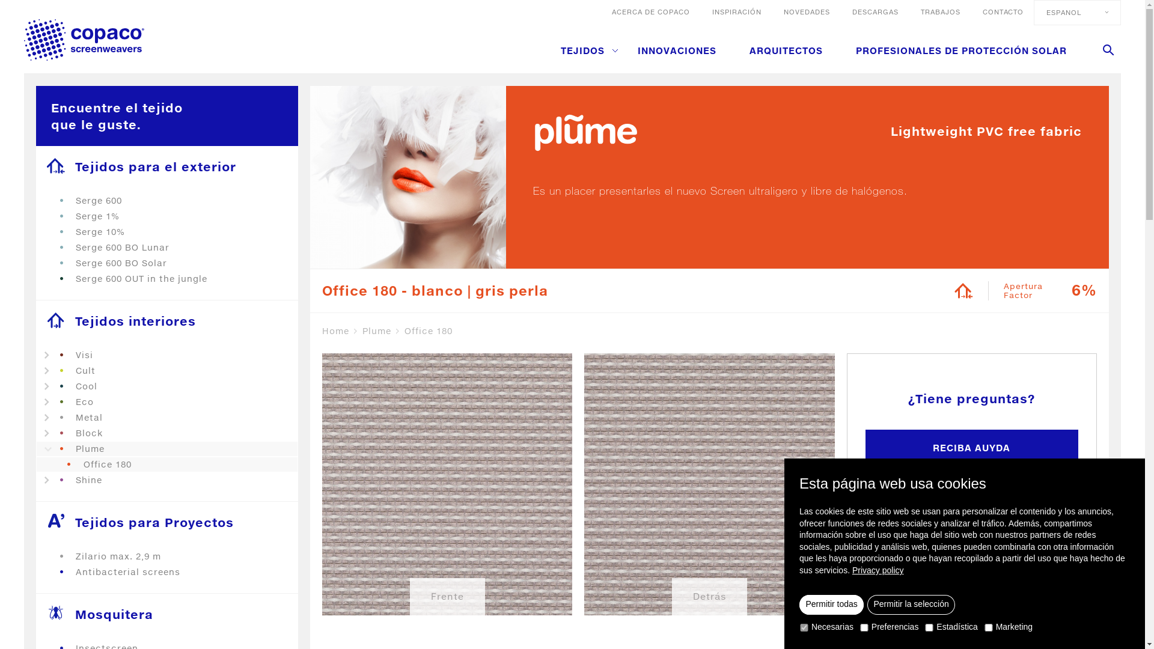 The height and width of the screenshot is (649, 1154). What do you see at coordinates (1108, 50) in the screenshot?
I see ` ` at bounding box center [1108, 50].